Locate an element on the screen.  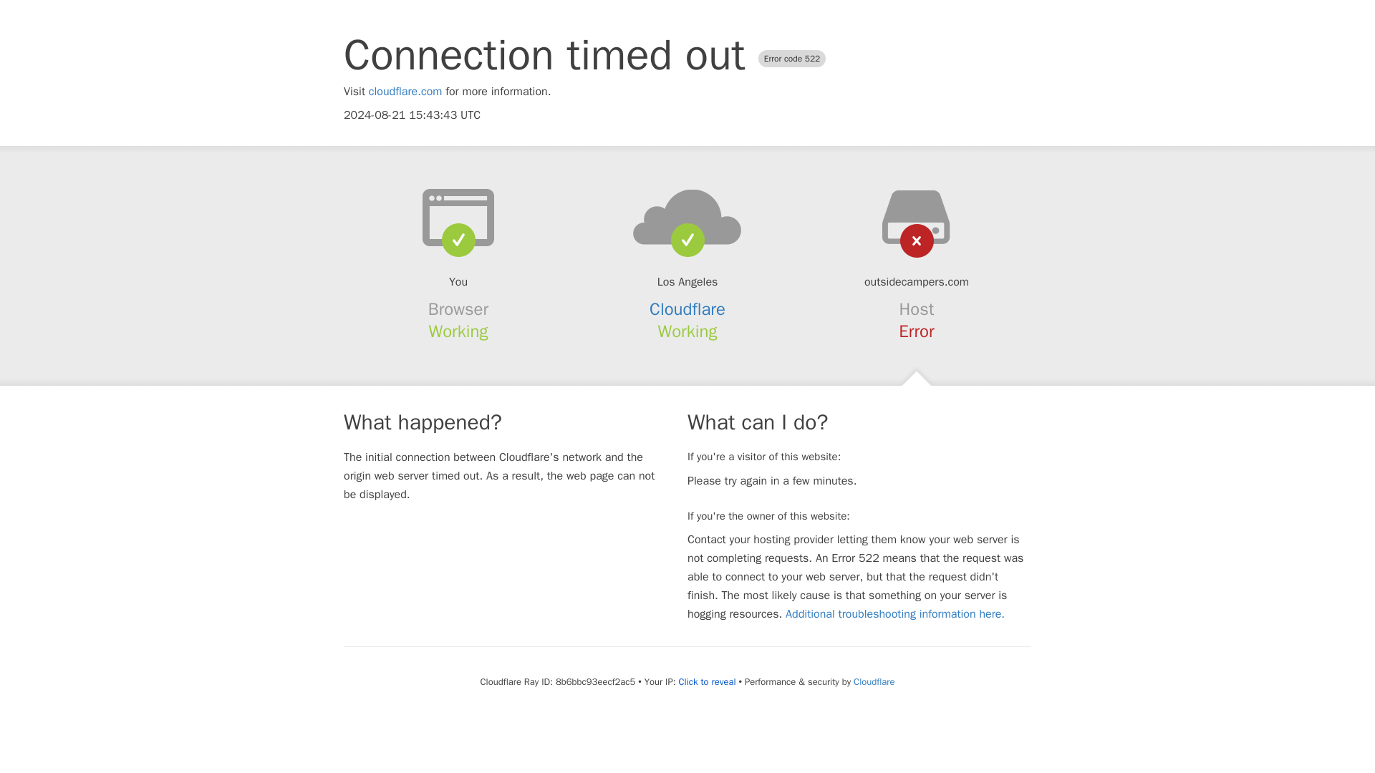
Click to reveal is located at coordinates (708, 681).